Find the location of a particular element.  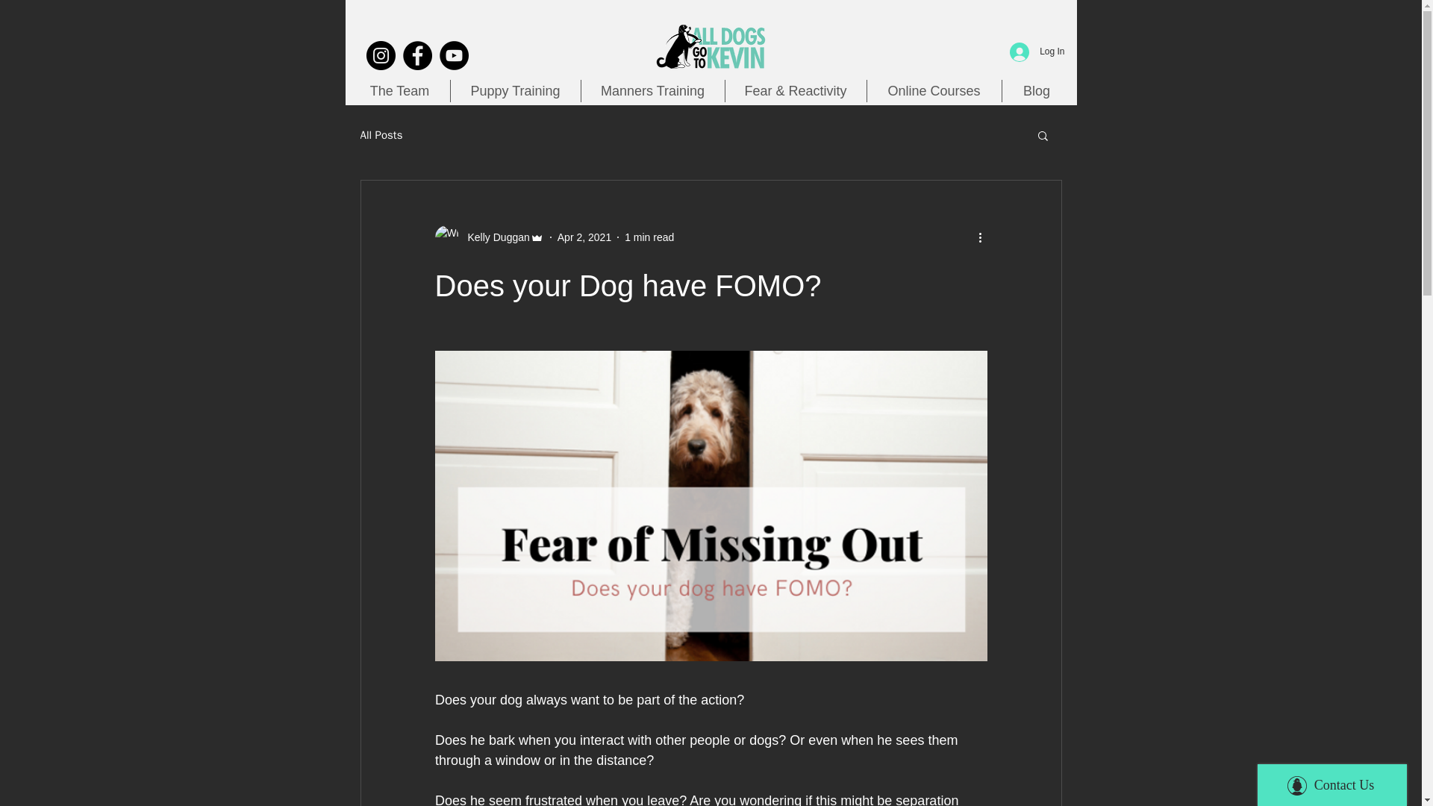

Log In is located at coordinates (1037, 51).